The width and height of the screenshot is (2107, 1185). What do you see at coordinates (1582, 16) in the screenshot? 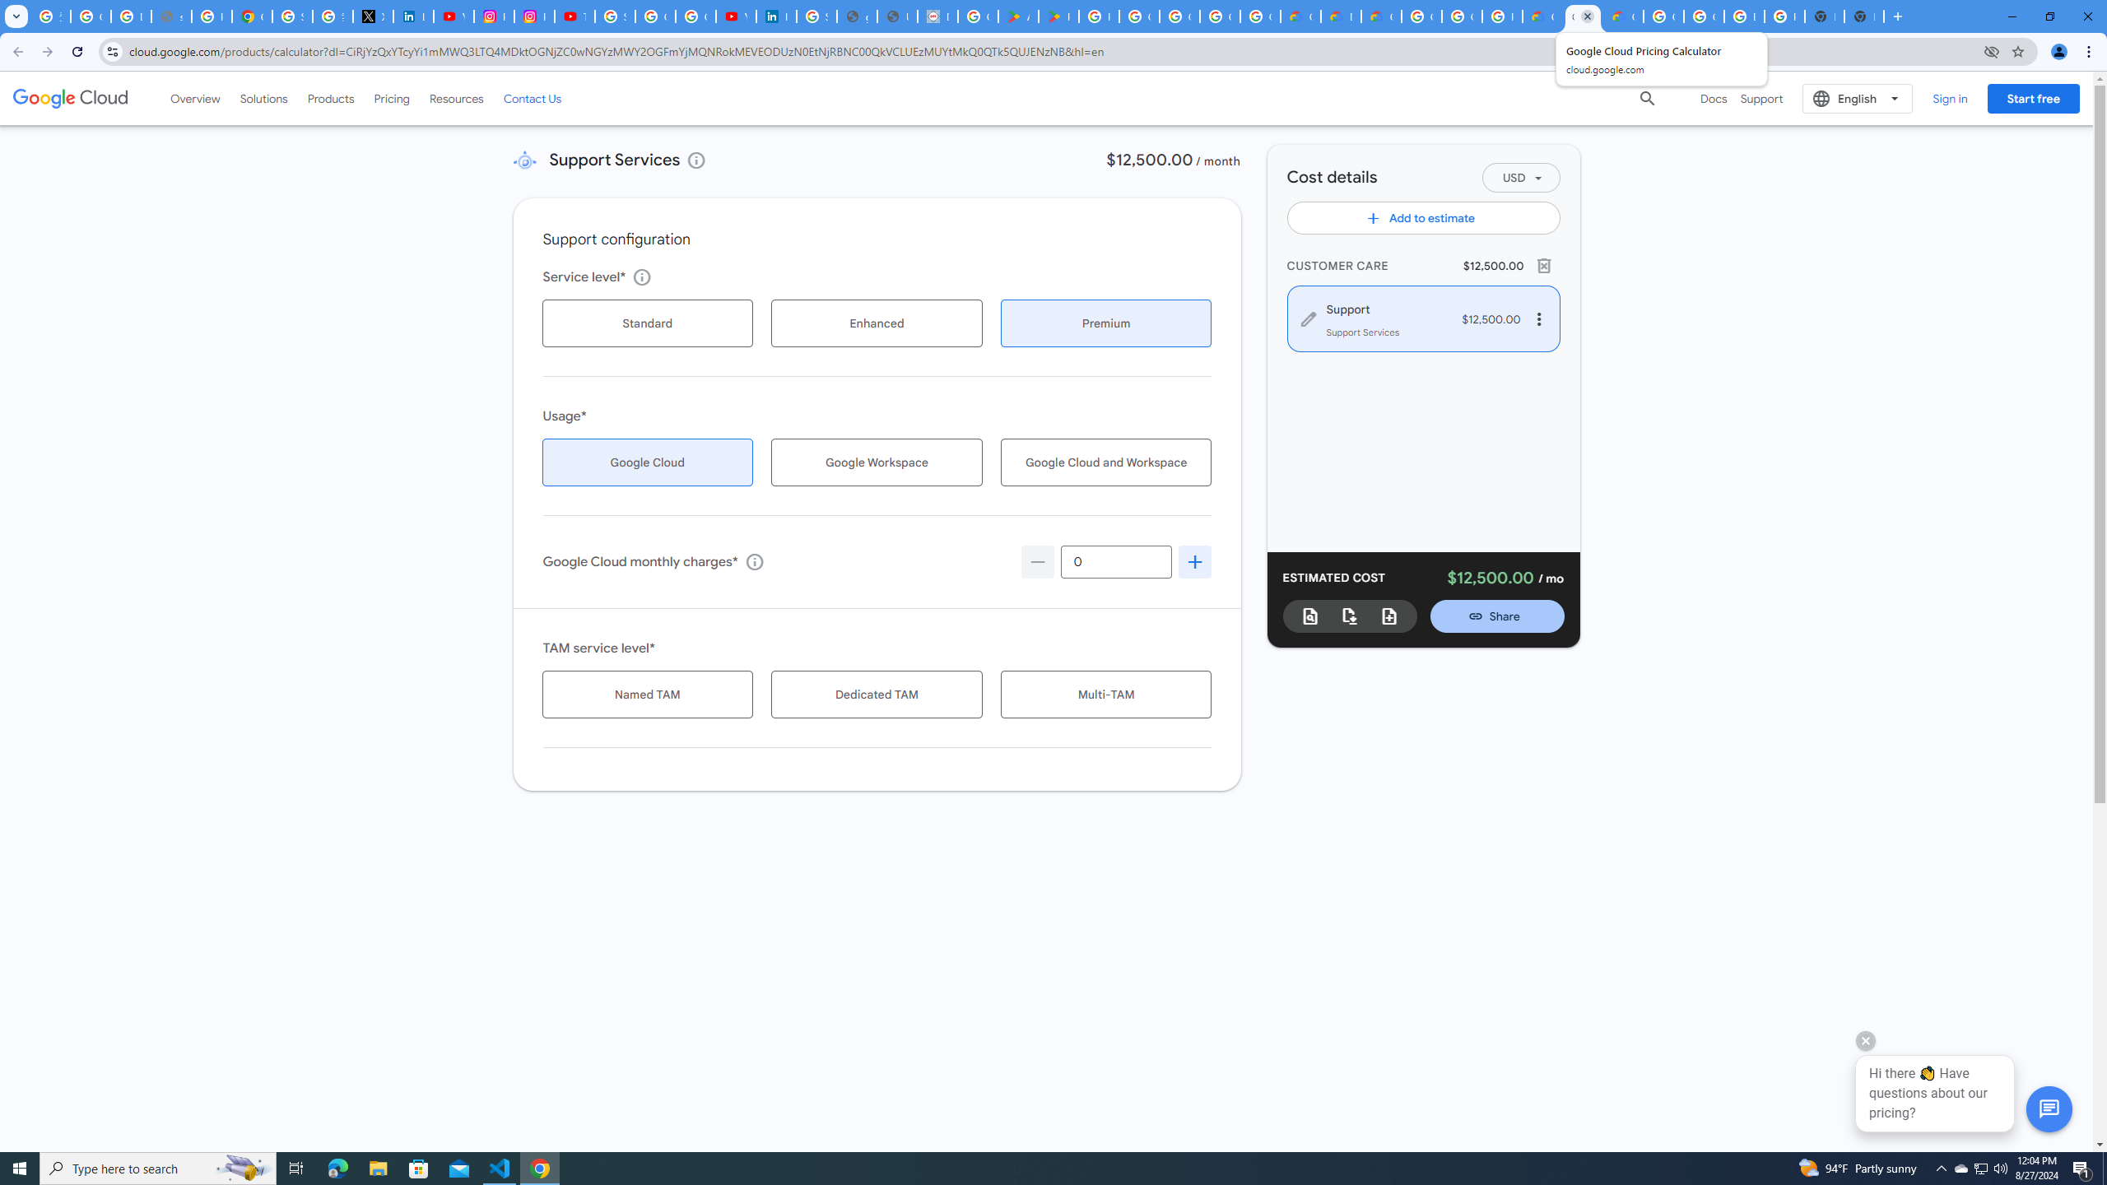
I see `Google Cloud Pricing Calculator` at bounding box center [1582, 16].